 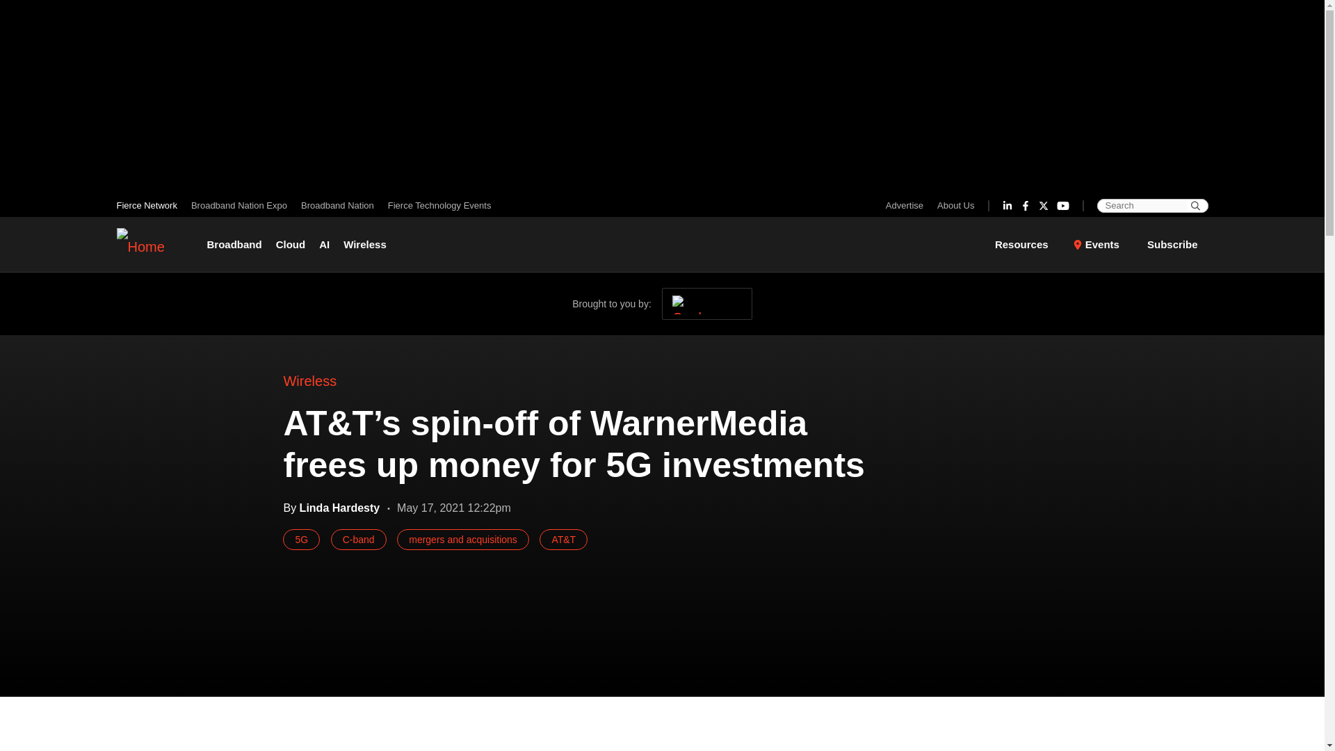 What do you see at coordinates (364, 245) in the screenshot?
I see `Wireless` at bounding box center [364, 245].